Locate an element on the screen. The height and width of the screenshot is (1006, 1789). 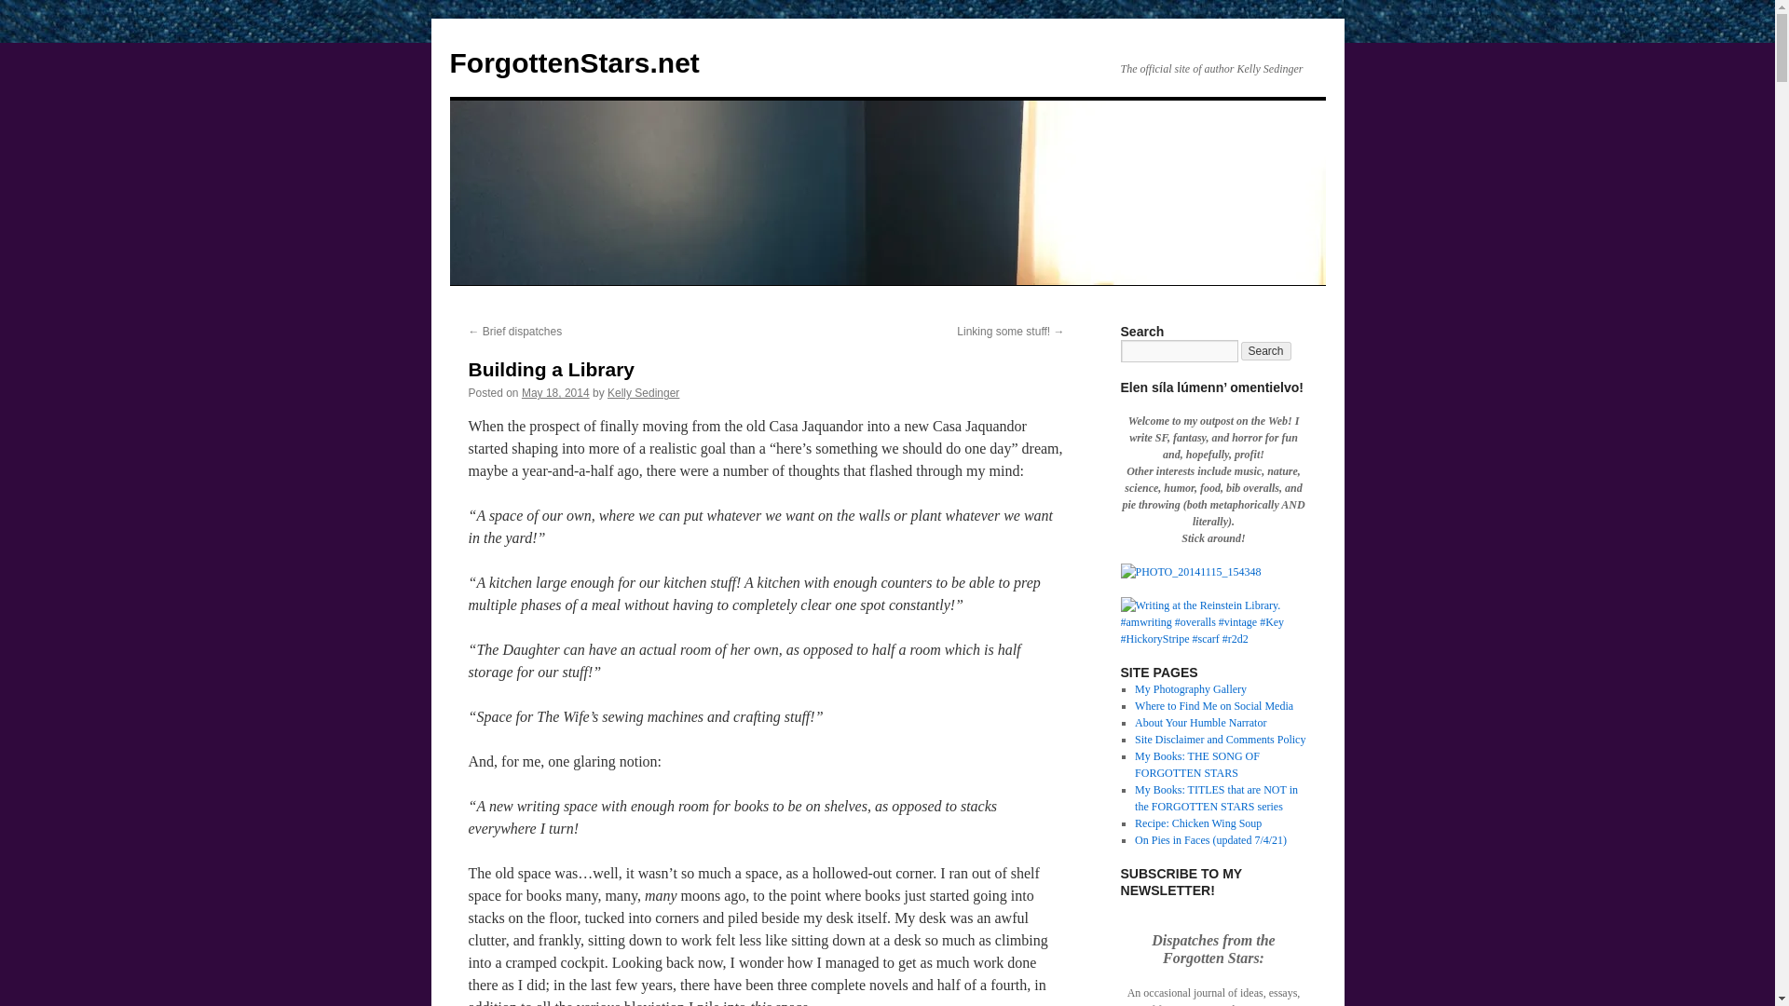
ForgottenStars.net is located at coordinates (574, 62).